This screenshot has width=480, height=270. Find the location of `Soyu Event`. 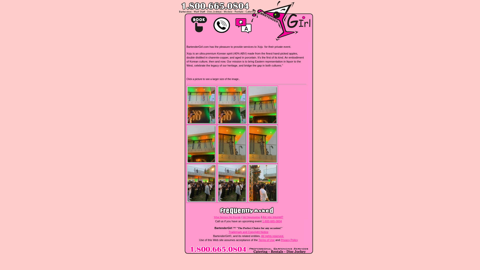

Soyu Event is located at coordinates (201, 183).